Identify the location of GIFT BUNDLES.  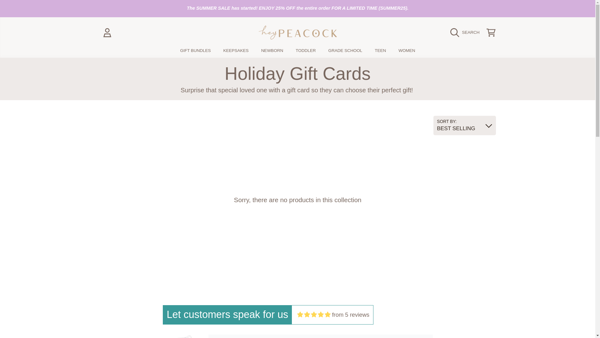
(196, 50).